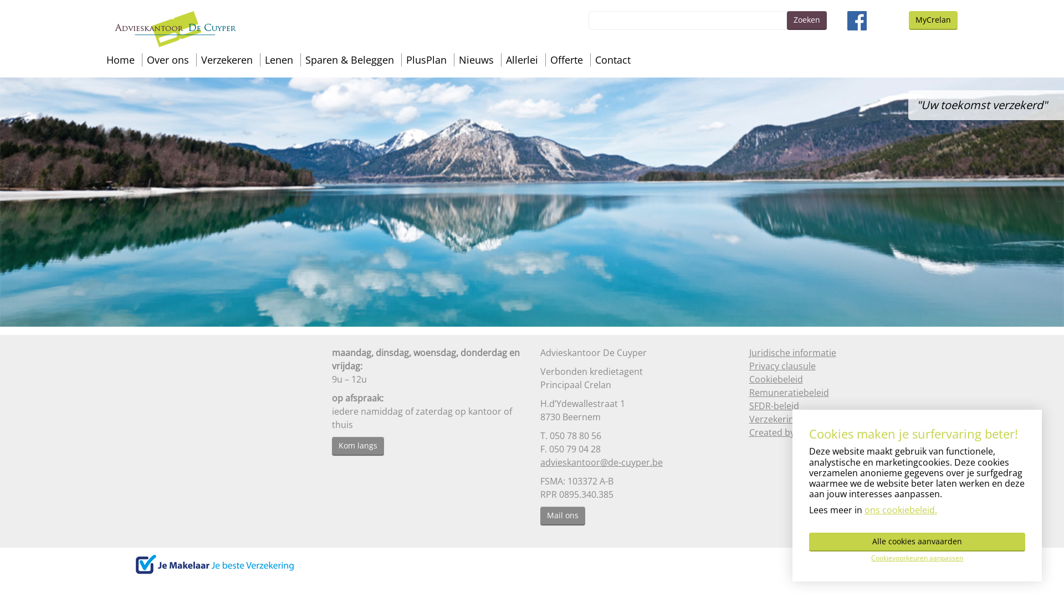  Describe the element at coordinates (776, 379) in the screenshot. I see `Cookiebeleid` at that location.